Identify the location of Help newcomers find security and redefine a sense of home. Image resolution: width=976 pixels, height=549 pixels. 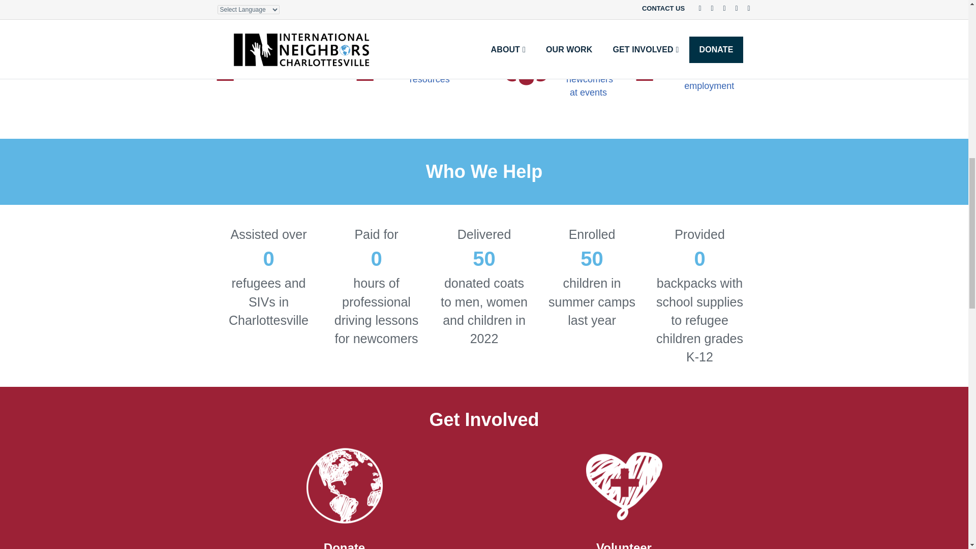
(290, 59).